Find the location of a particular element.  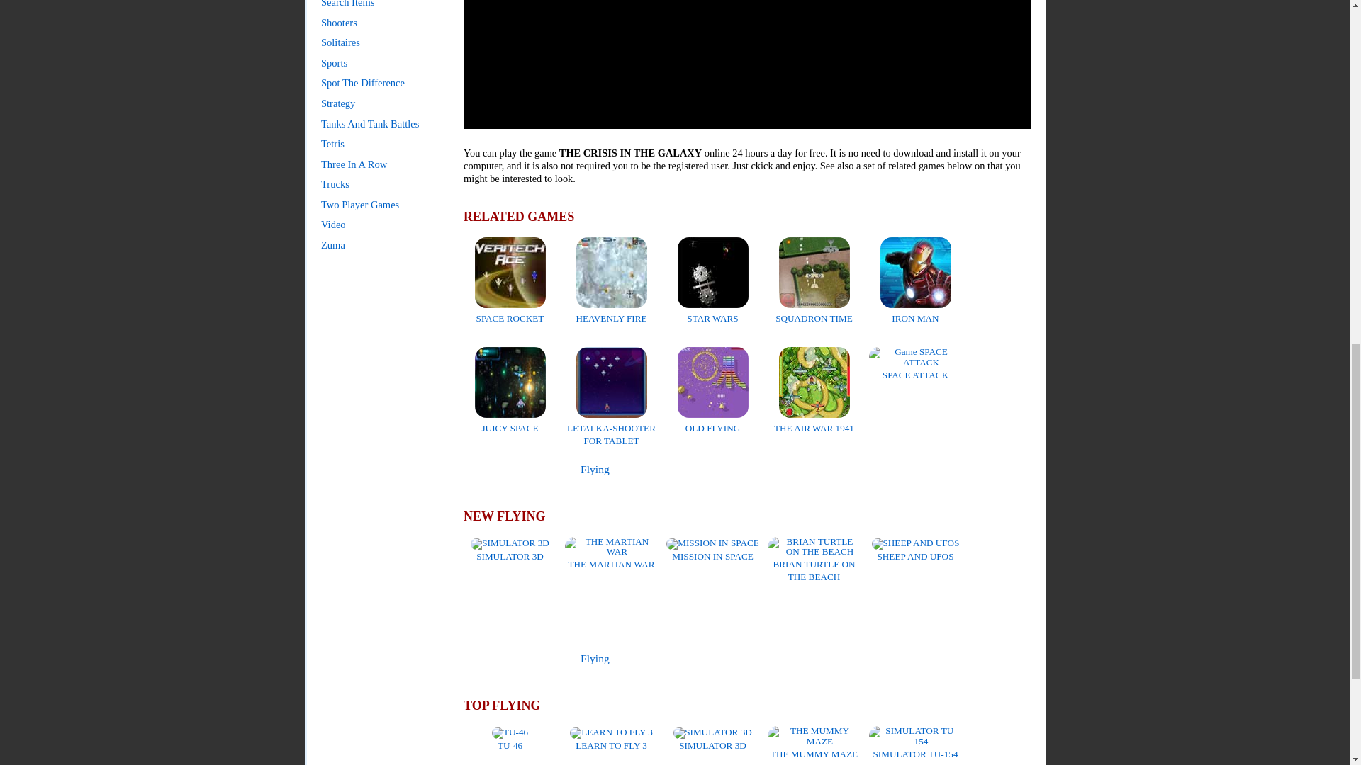

New games is located at coordinates (505, 659).